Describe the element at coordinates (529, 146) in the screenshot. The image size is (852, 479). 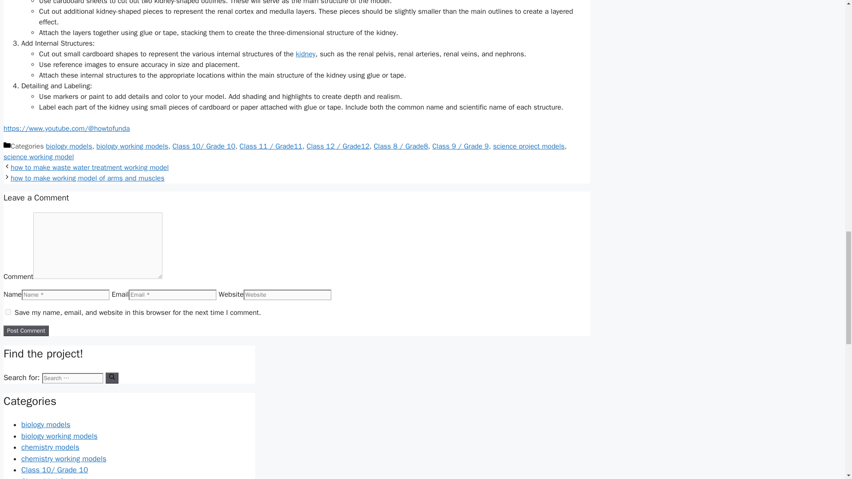
I see `science project models` at that location.